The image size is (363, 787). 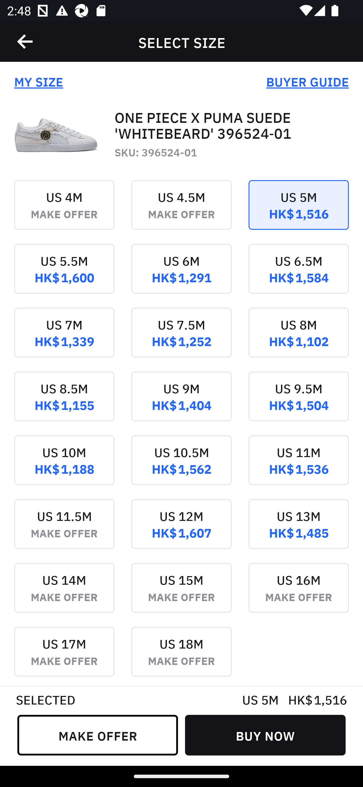 I want to click on US 10M HK$ 1,188, so click(x=64, y=467).